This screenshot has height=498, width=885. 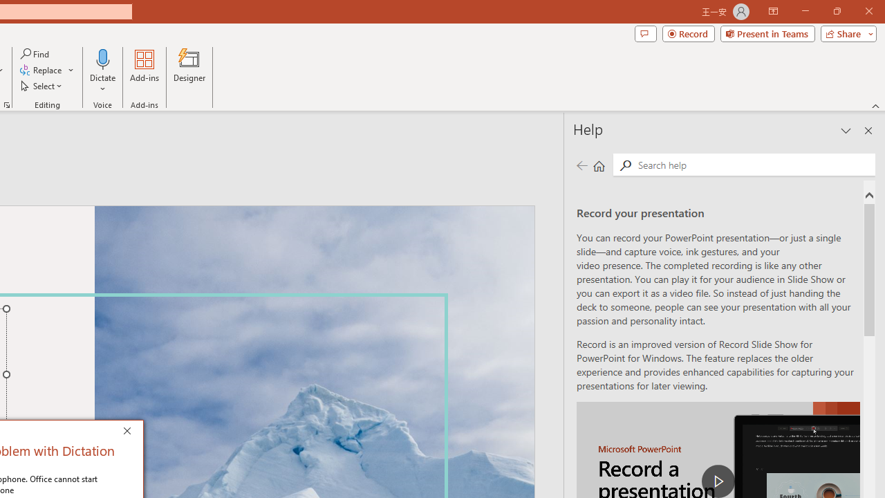 What do you see at coordinates (581, 165) in the screenshot?
I see `Previous page` at bounding box center [581, 165].